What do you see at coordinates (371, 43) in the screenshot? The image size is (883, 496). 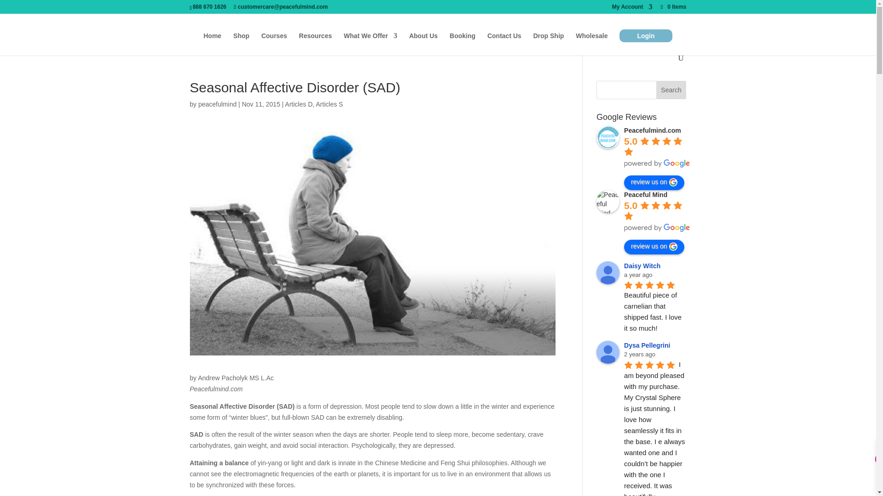 I see `What We Offer` at bounding box center [371, 43].